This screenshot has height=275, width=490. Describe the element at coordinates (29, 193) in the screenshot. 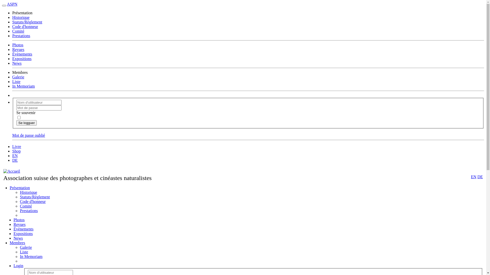

I see `Historique` at that location.